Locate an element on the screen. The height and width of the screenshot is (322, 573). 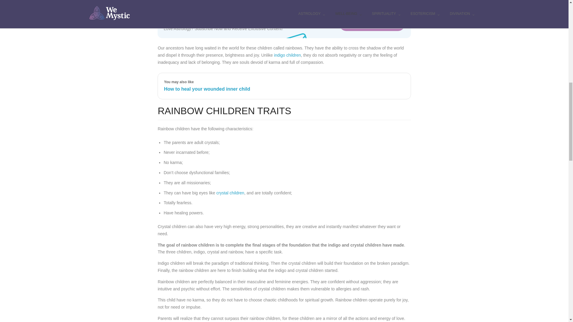
How to heal your wounded inner child is located at coordinates (207, 89).